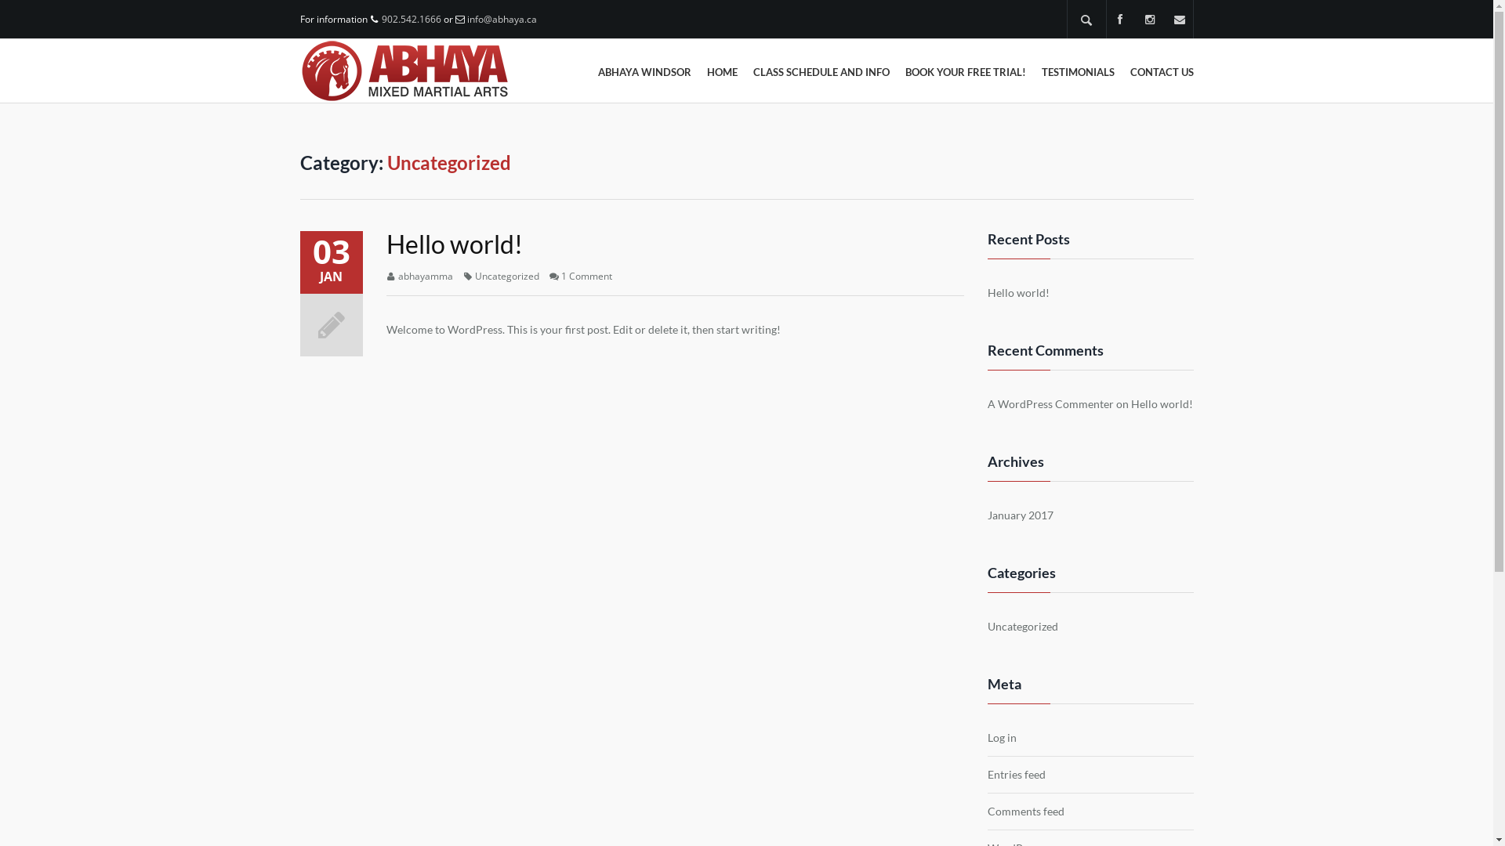  Describe the element at coordinates (821, 72) in the screenshot. I see `CLASS SCHEDULE AND INFO` at that location.